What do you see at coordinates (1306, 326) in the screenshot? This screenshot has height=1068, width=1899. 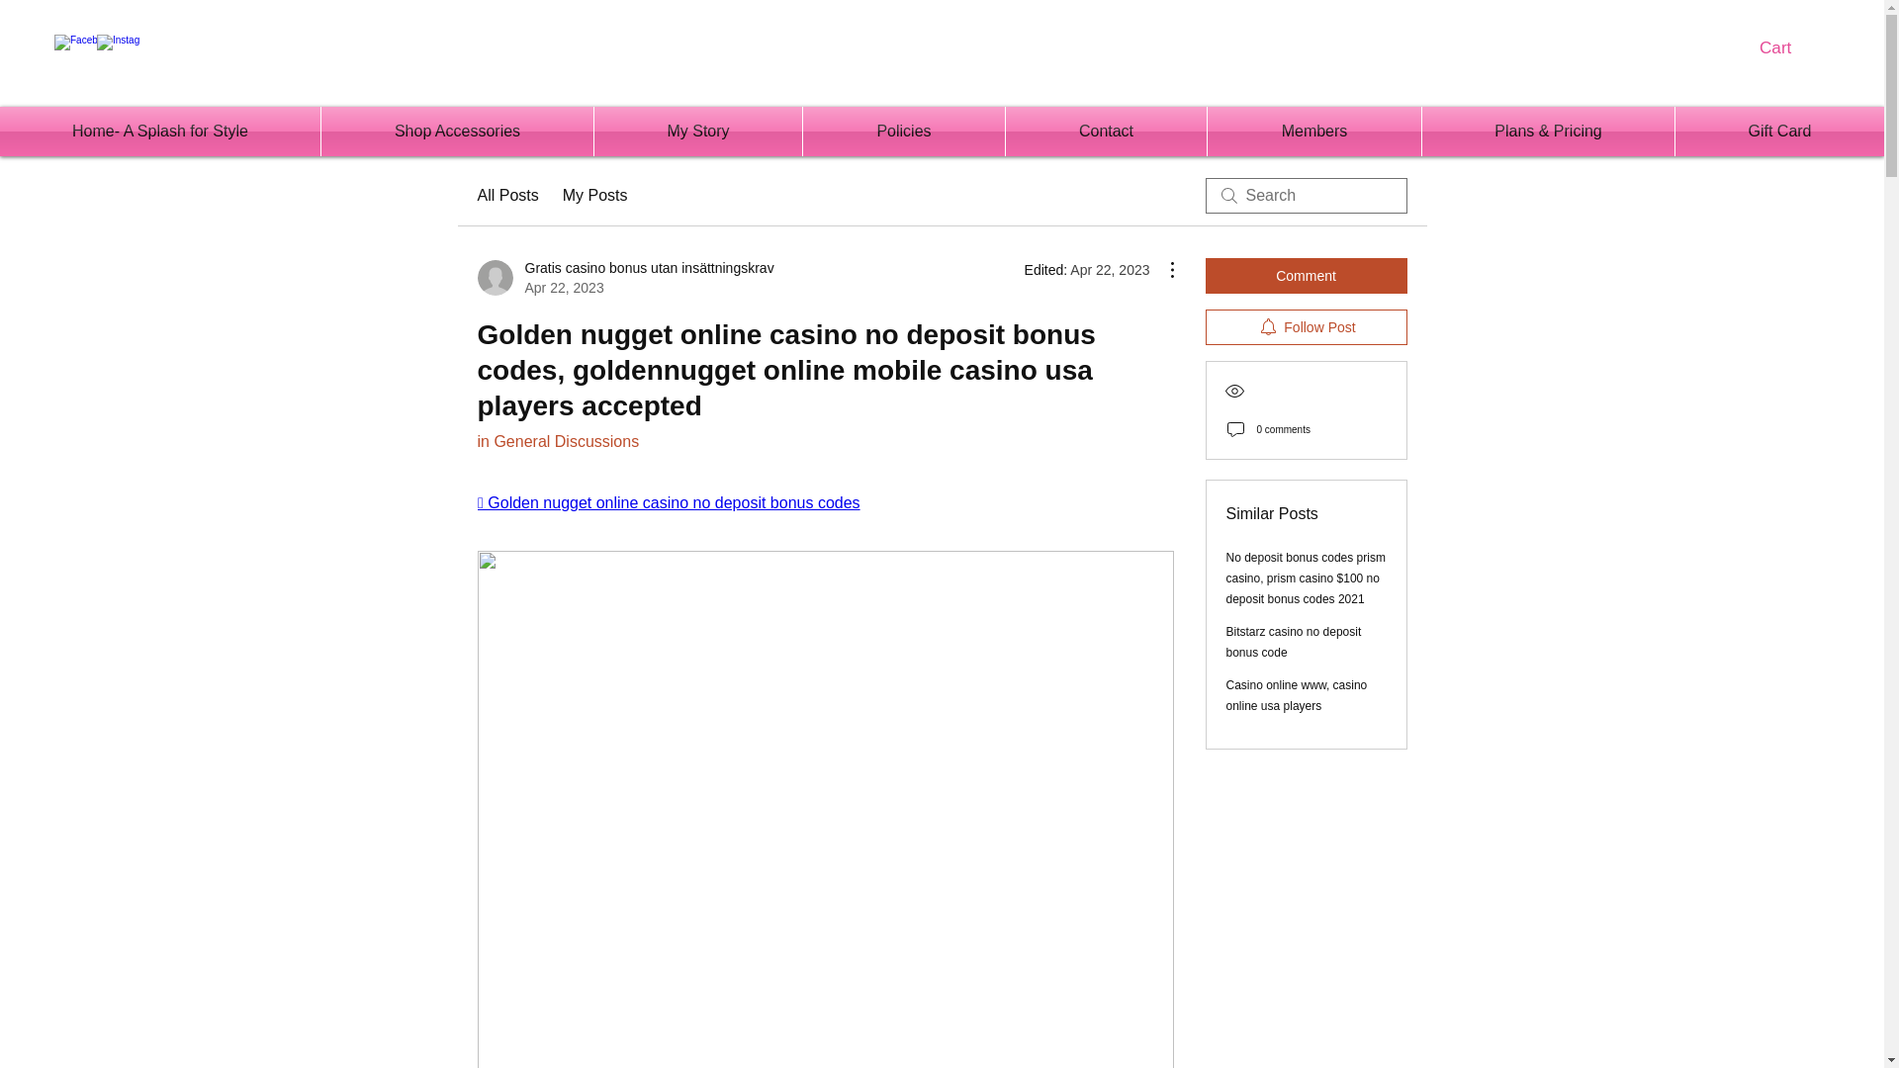 I see `Follow Post` at bounding box center [1306, 326].